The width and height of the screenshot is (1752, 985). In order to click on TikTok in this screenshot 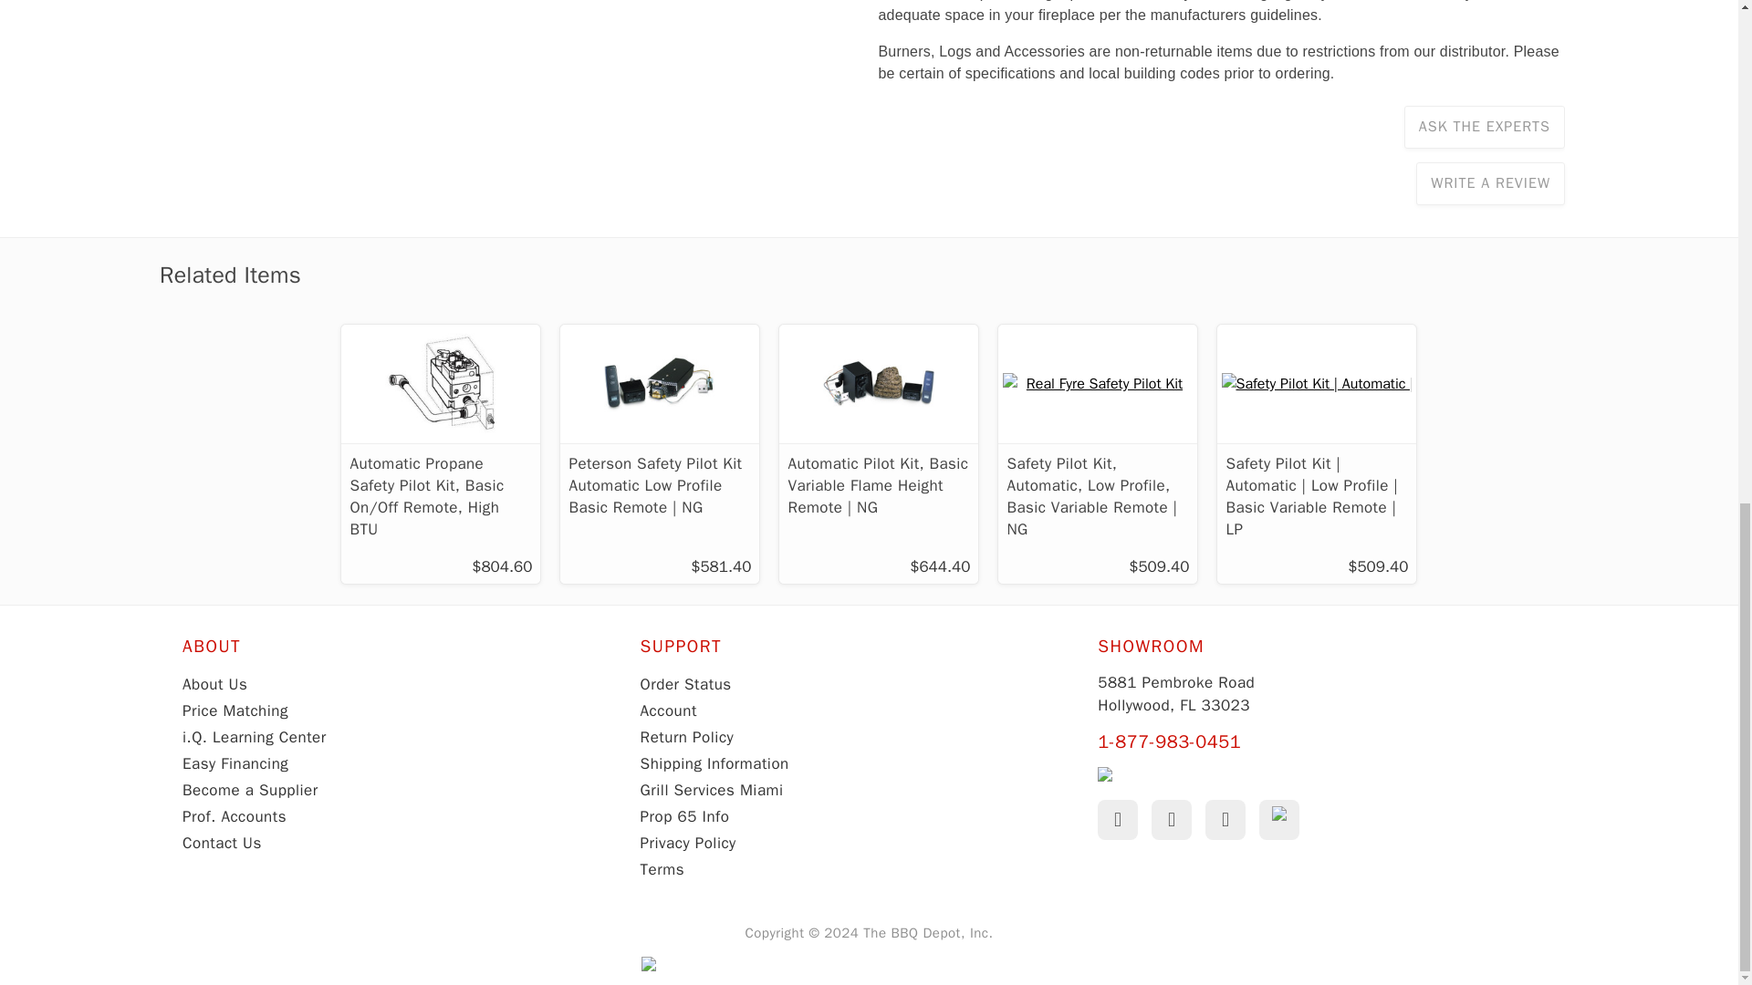, I will do `click(1279, 819)`.